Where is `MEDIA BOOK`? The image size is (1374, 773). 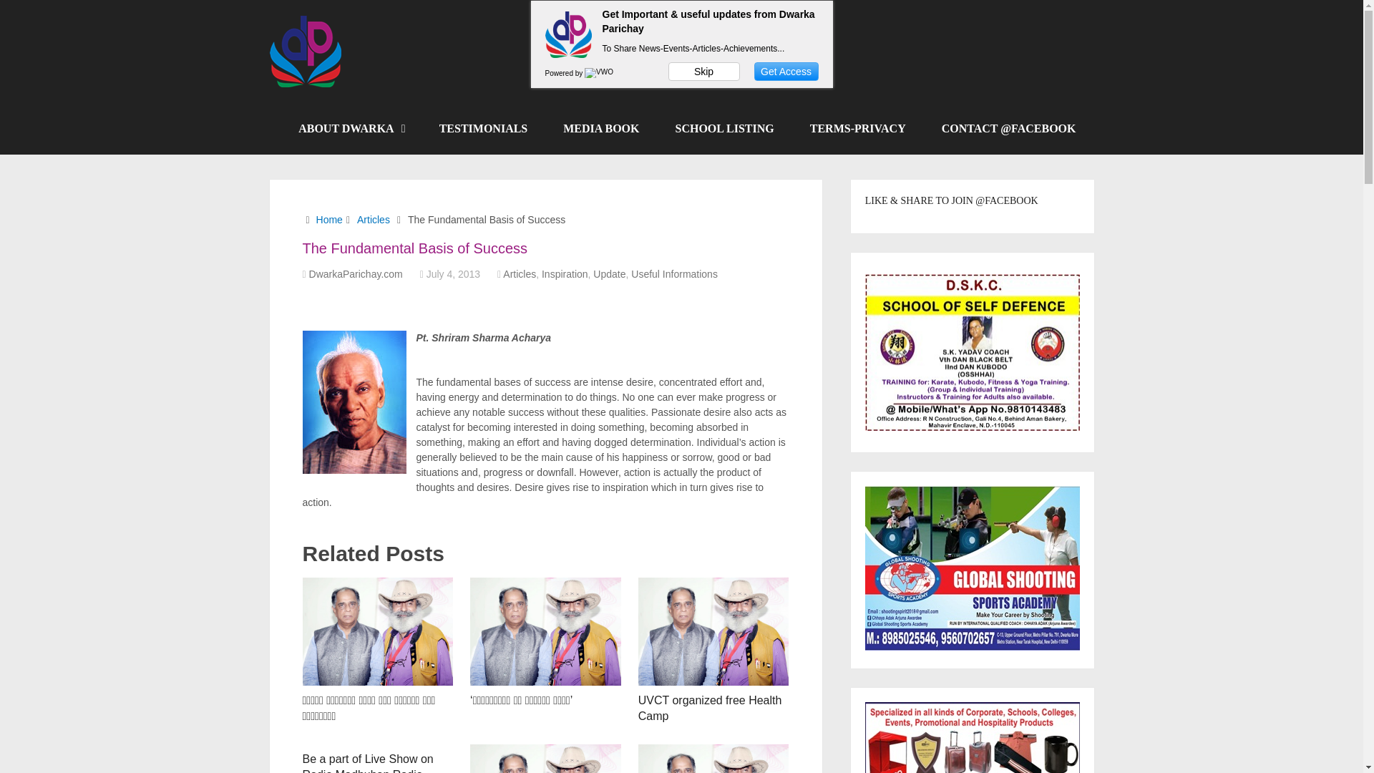
MEDIA BOOK is located at coordinates (601, 129).